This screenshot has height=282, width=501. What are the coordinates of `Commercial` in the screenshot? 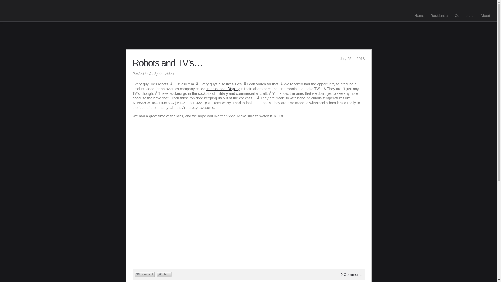 It's located at (464, 16).